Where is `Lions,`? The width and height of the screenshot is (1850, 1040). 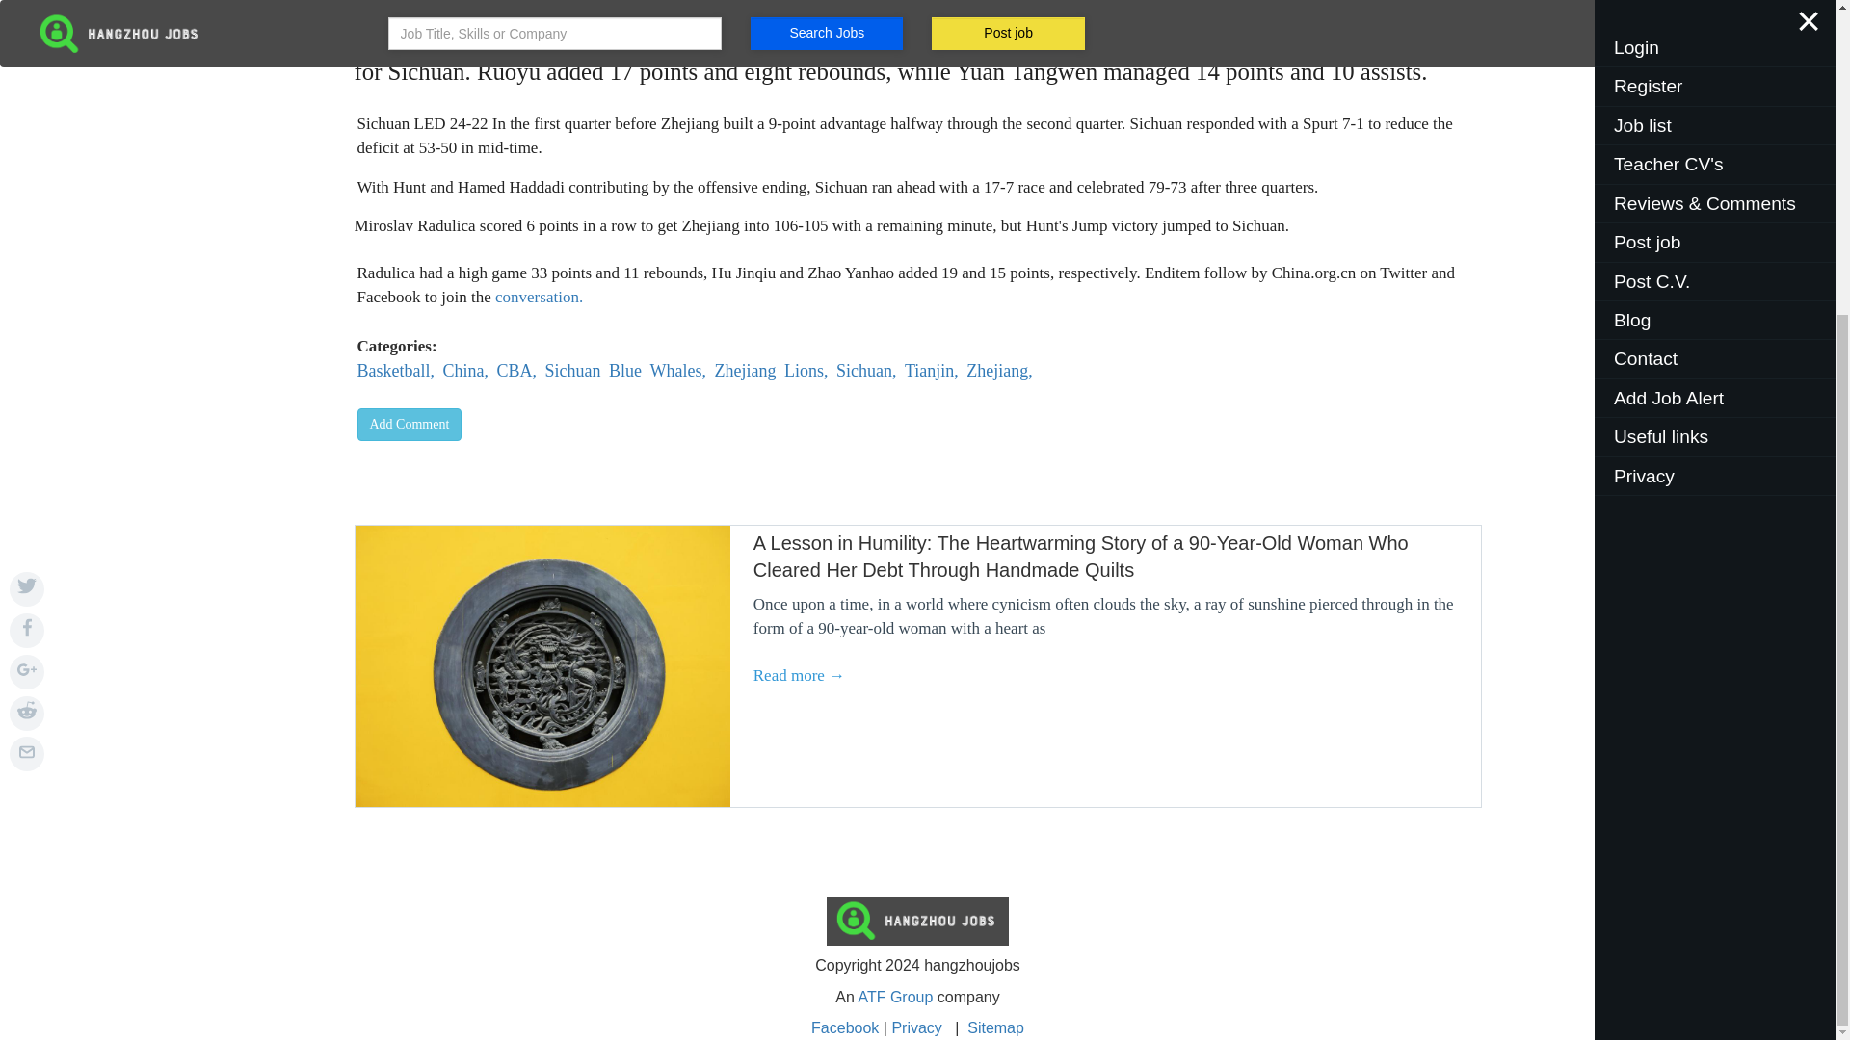
Lions, is located at coordinates (573, 370).